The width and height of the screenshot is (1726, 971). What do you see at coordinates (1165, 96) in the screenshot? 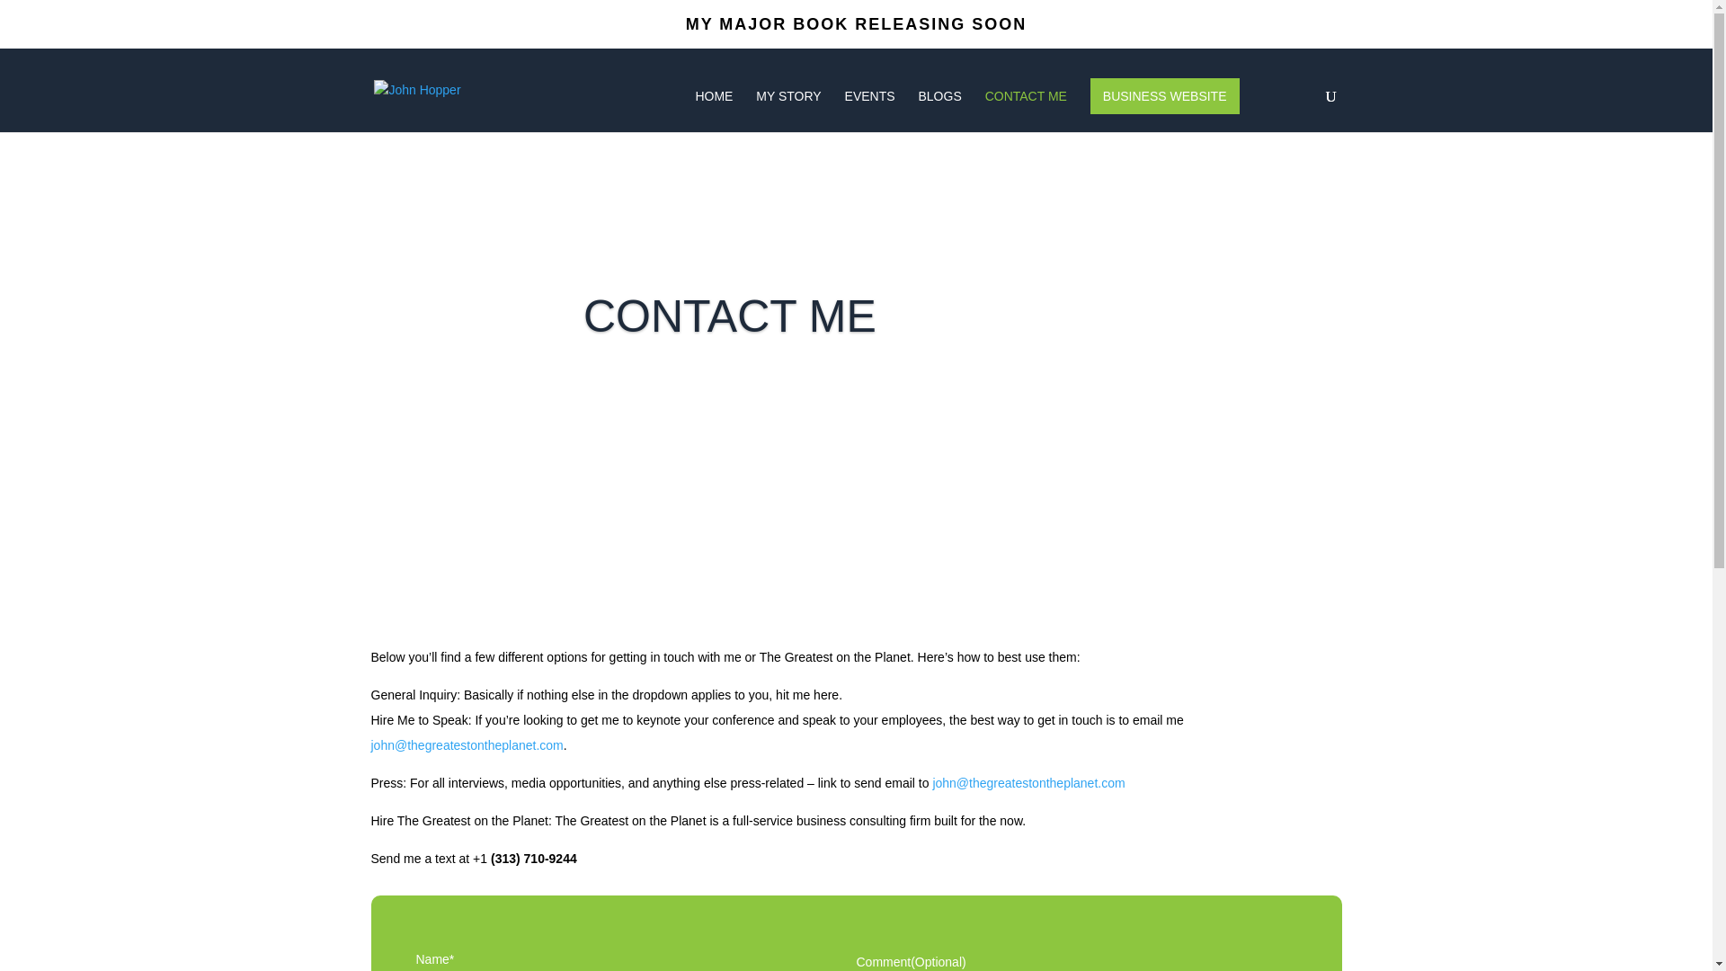
I see `BUSINESS WEBSITE` at bounding box center [1165, 96].